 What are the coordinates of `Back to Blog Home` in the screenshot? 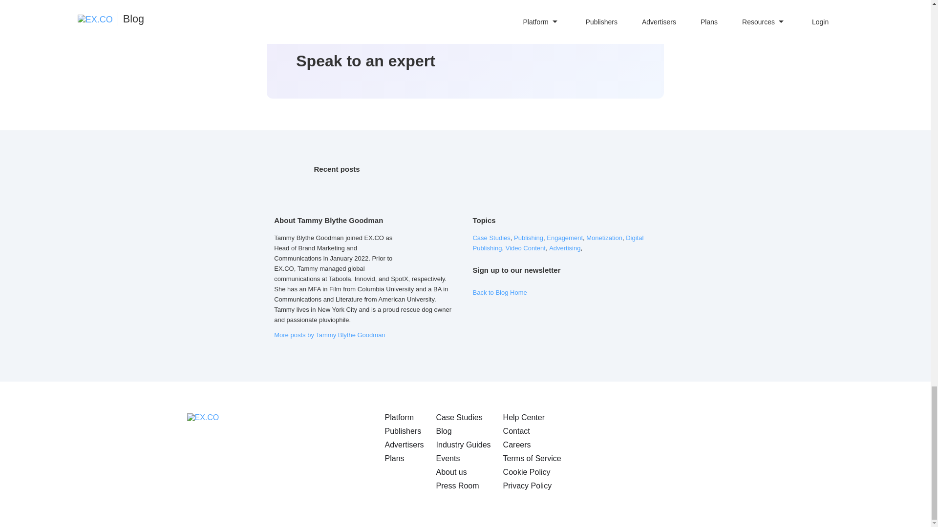 It's located at (499, 292).